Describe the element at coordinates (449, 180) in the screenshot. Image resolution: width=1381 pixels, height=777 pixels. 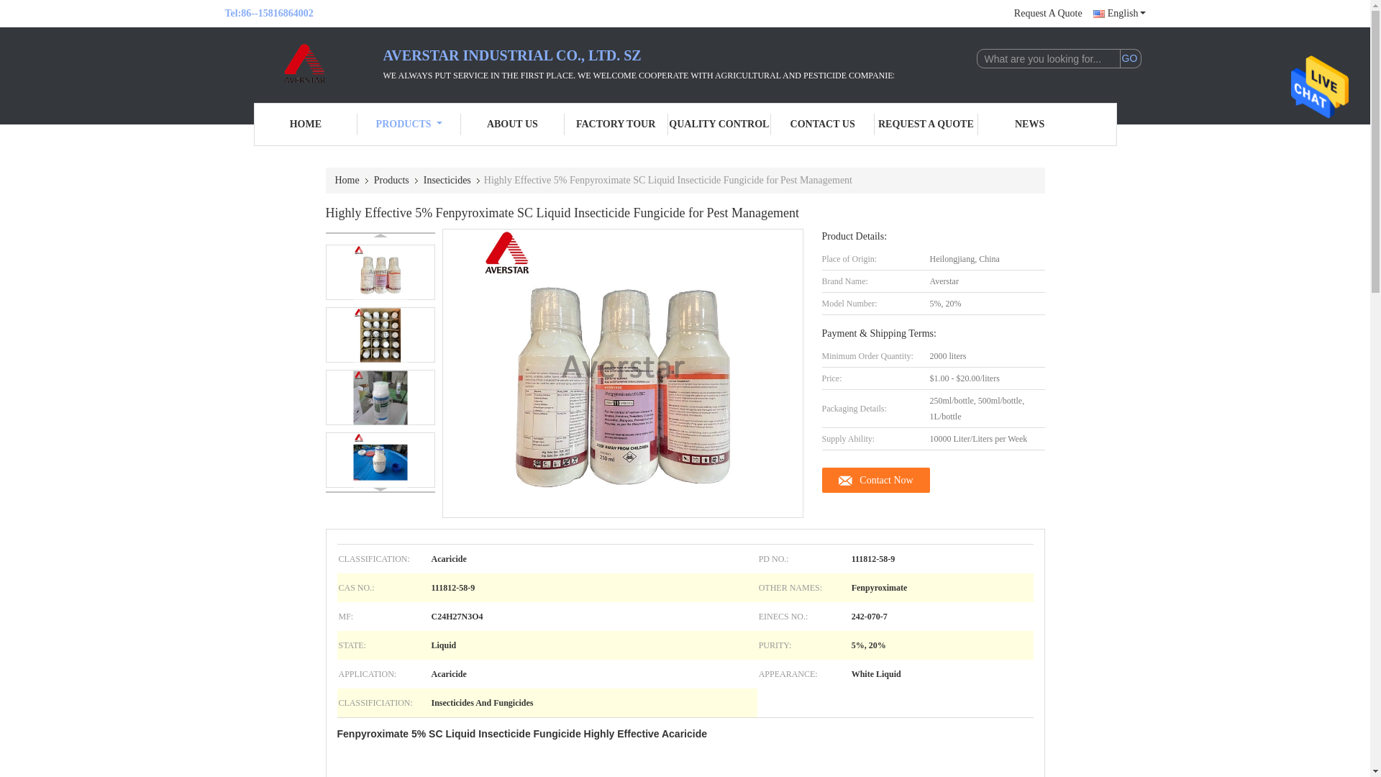
I see `Insecticides` at that location.